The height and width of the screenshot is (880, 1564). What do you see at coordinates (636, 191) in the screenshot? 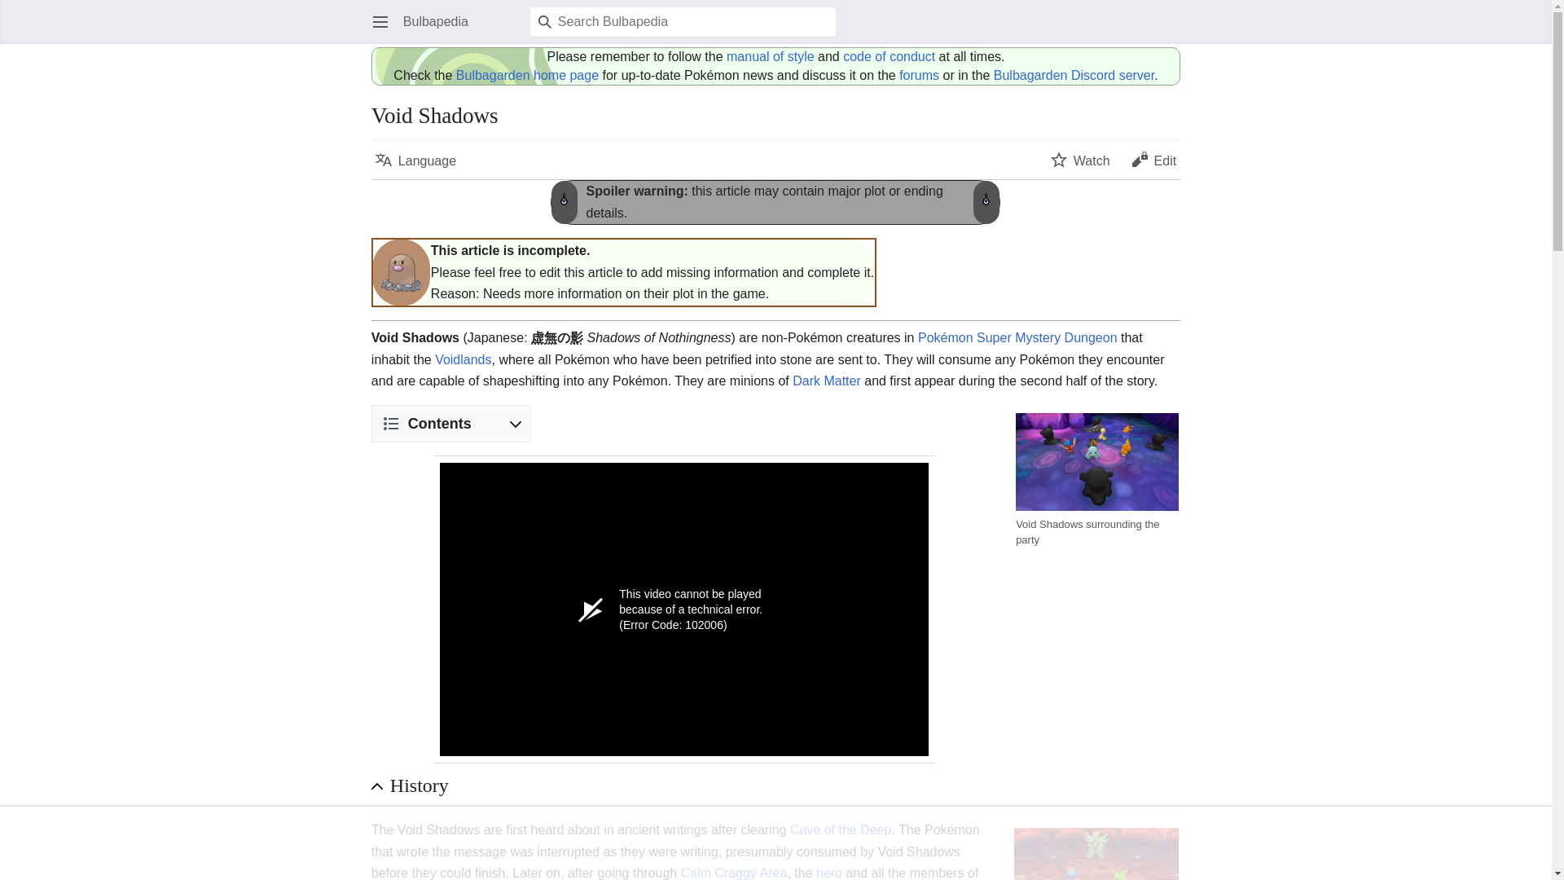
I see `Spoiler warning:` at bounding box center [636, 191].